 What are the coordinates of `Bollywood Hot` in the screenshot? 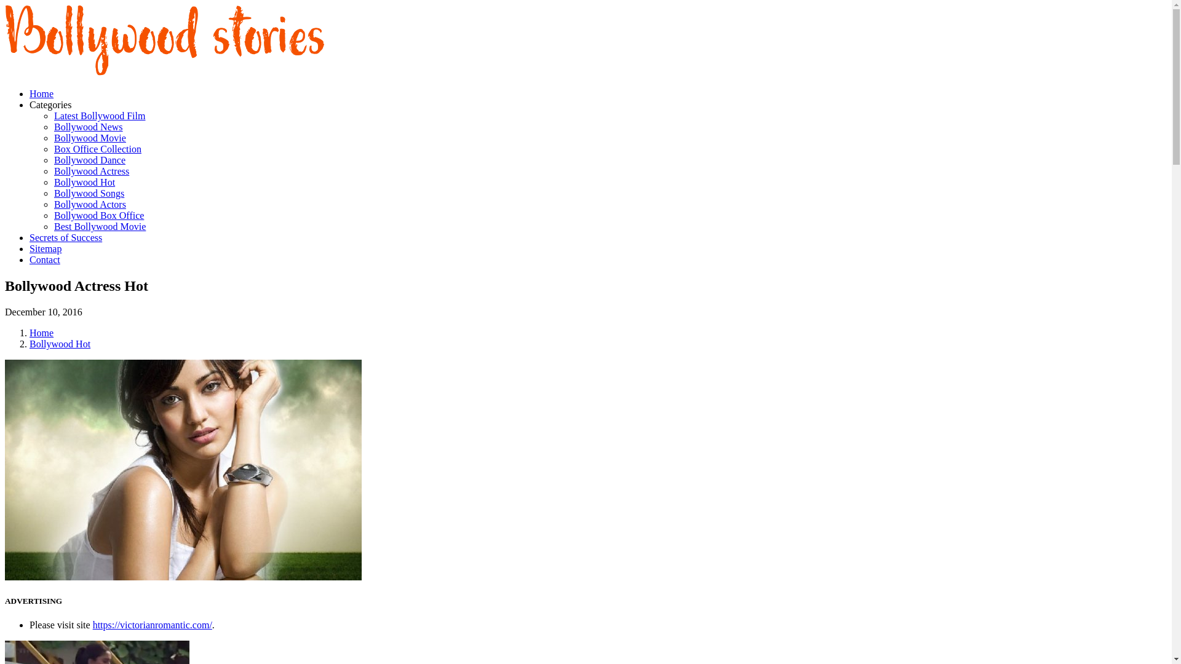 It's located at (60, 344).